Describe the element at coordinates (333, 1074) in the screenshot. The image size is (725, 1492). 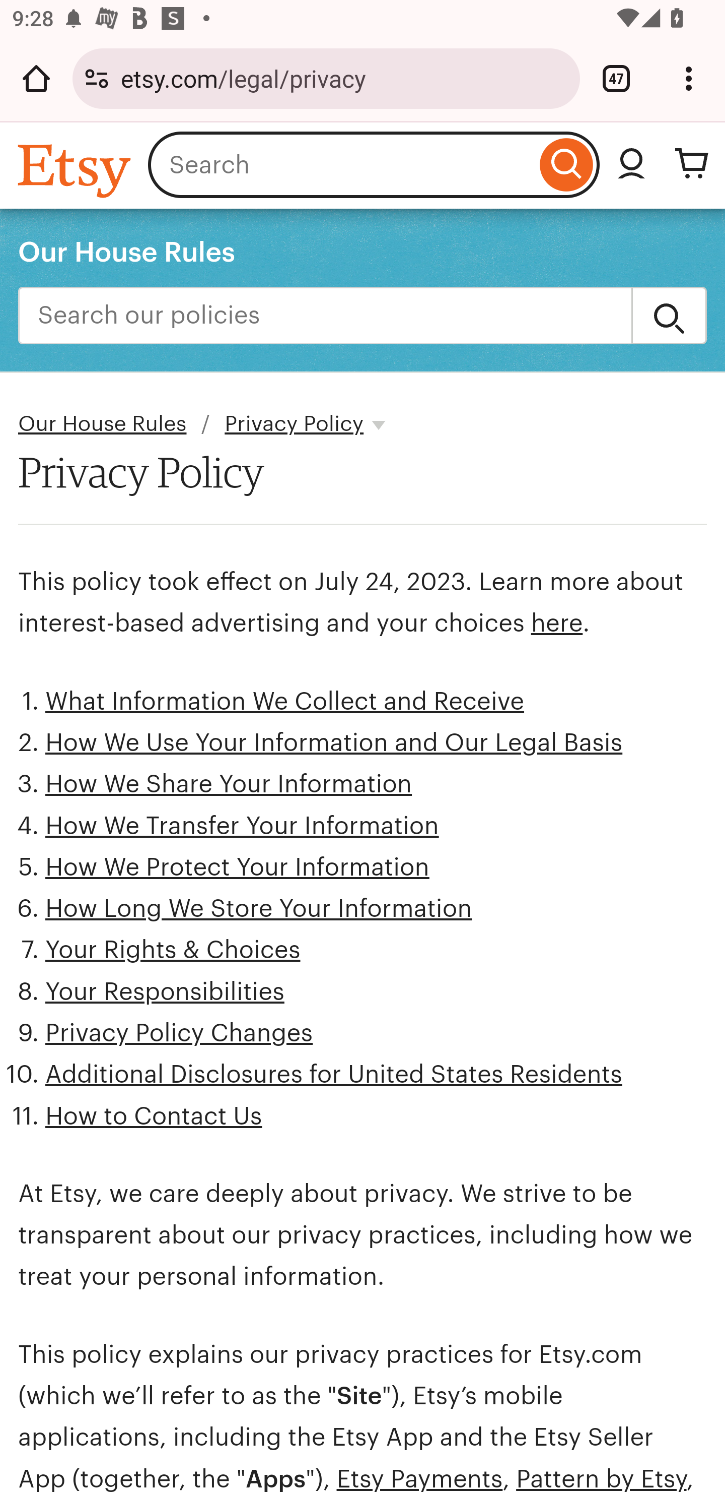
I see `Additional Disclosures for United States Residents` at that location.